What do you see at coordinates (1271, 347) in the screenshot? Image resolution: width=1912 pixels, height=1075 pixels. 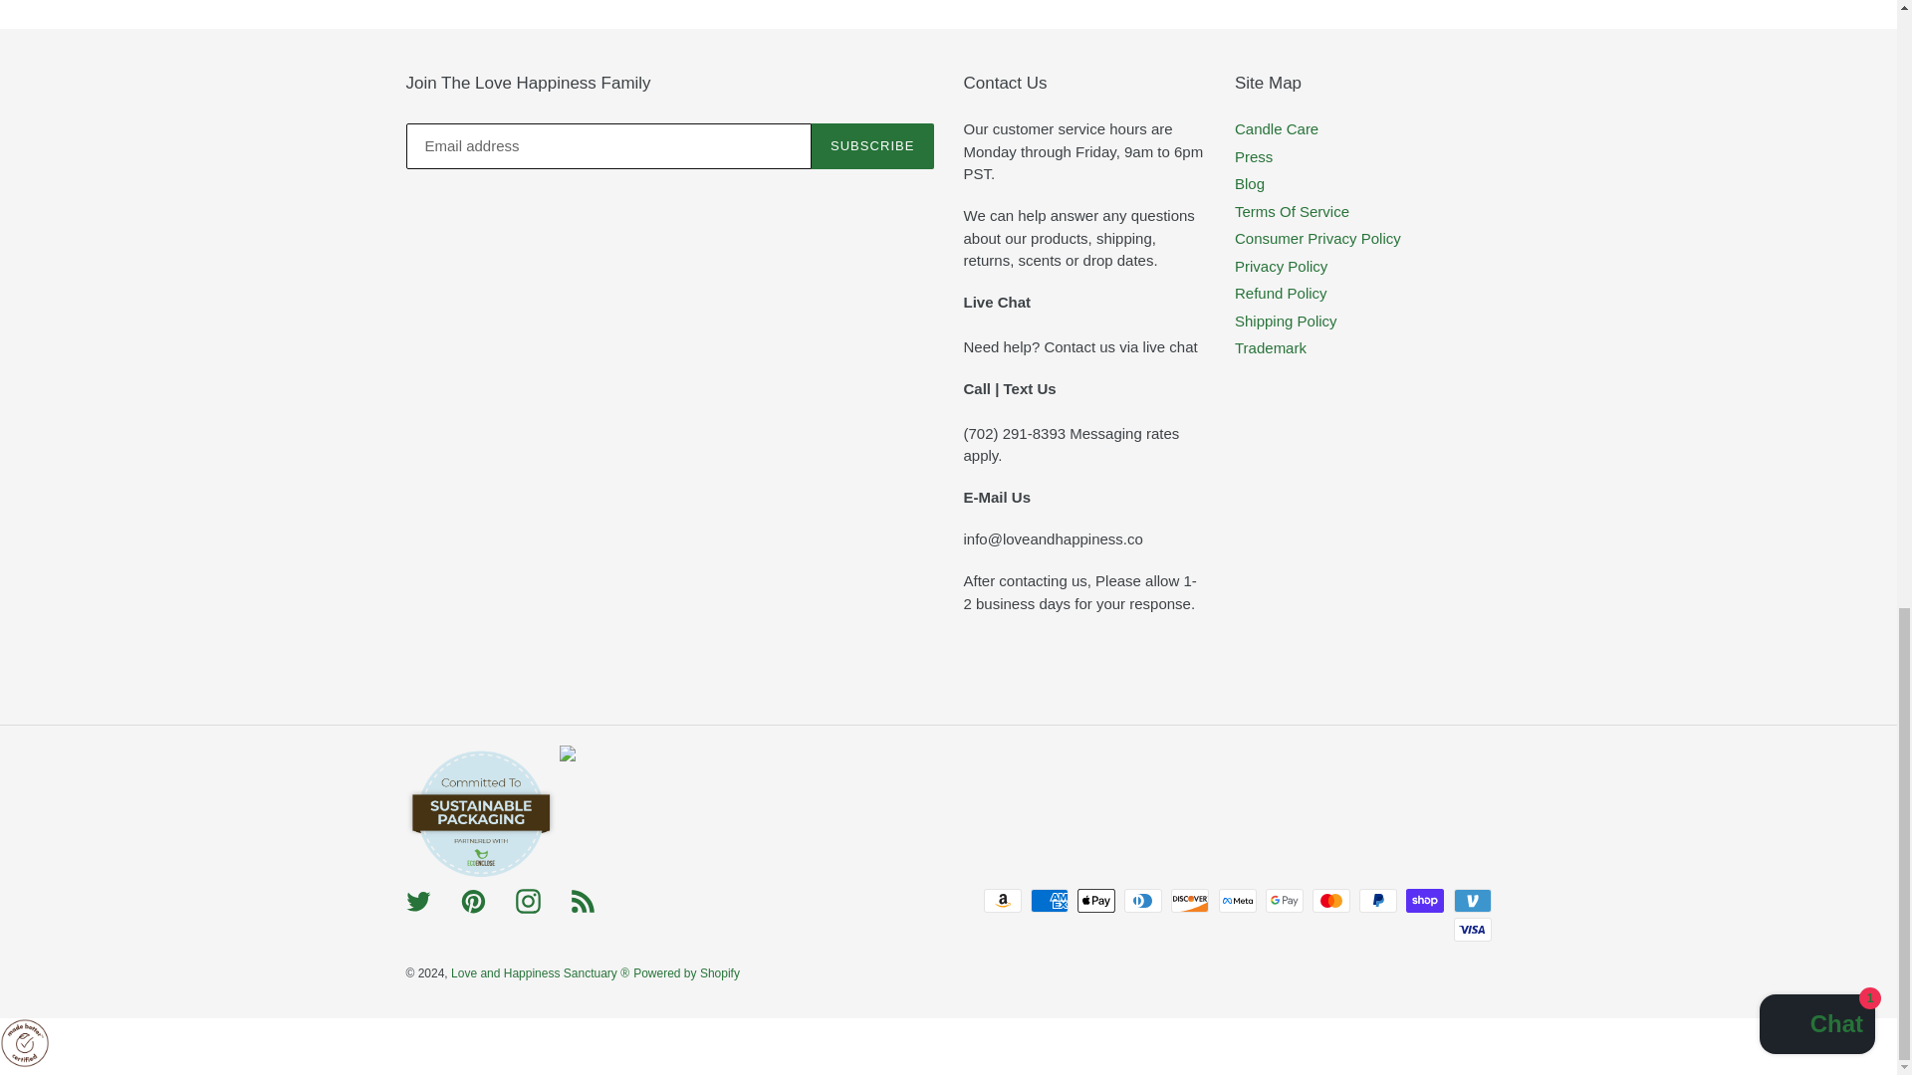 I see `Trademark` at bounding box center [1271, 347].